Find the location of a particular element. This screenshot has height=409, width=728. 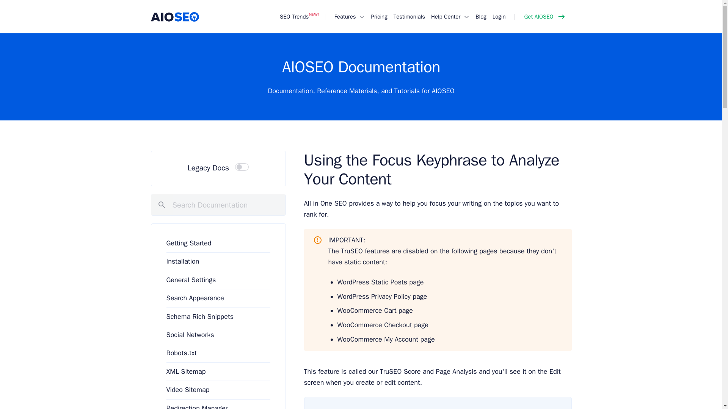

Help Center is located at coordinates (444, 17).